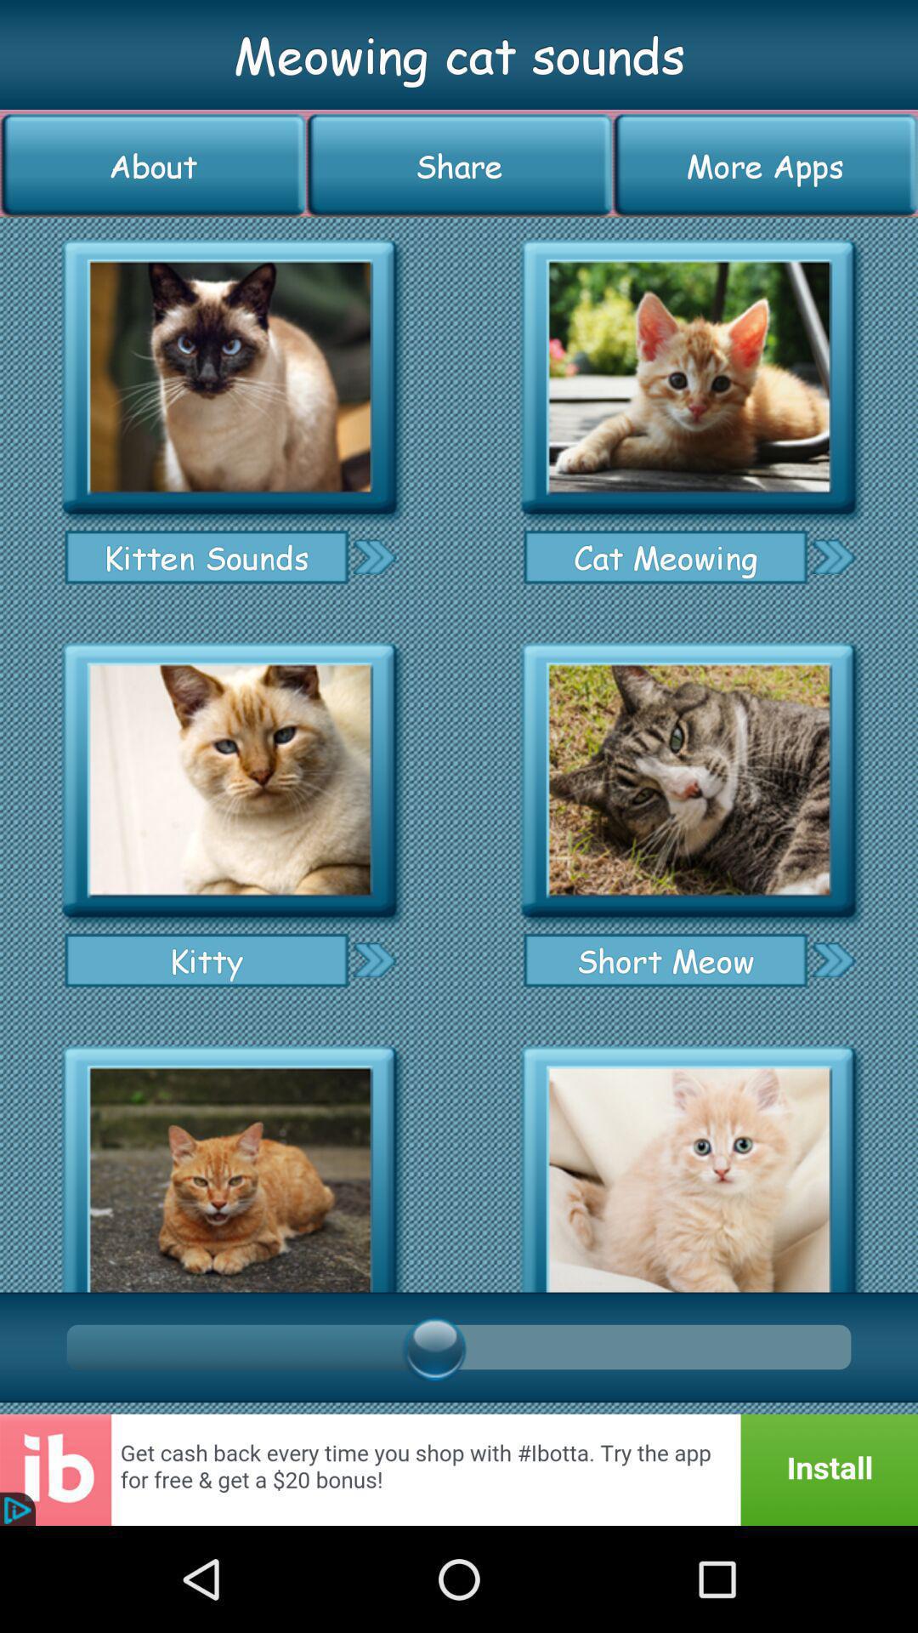  What do you see at coordinates (459, 1470) in the screenshot?
I see `come back` at bounding box center [459, 1470].